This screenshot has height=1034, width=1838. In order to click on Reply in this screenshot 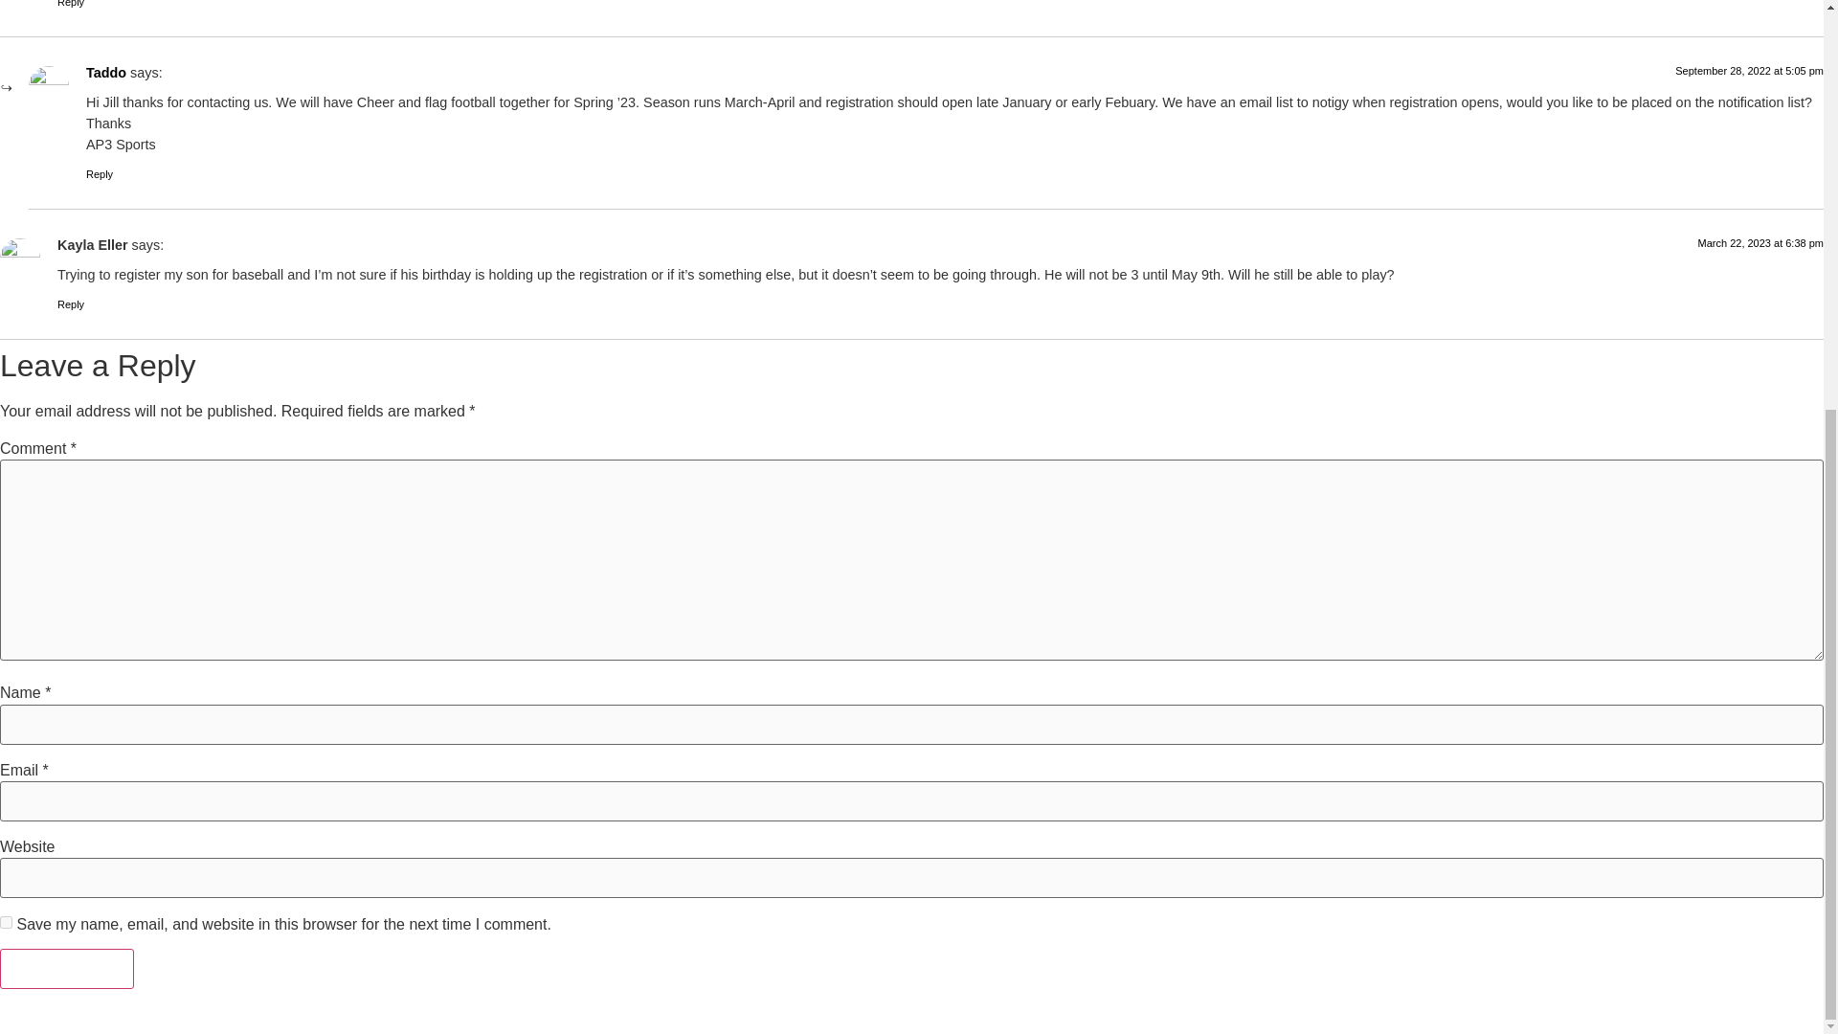, I will do `click(100, 174)`.